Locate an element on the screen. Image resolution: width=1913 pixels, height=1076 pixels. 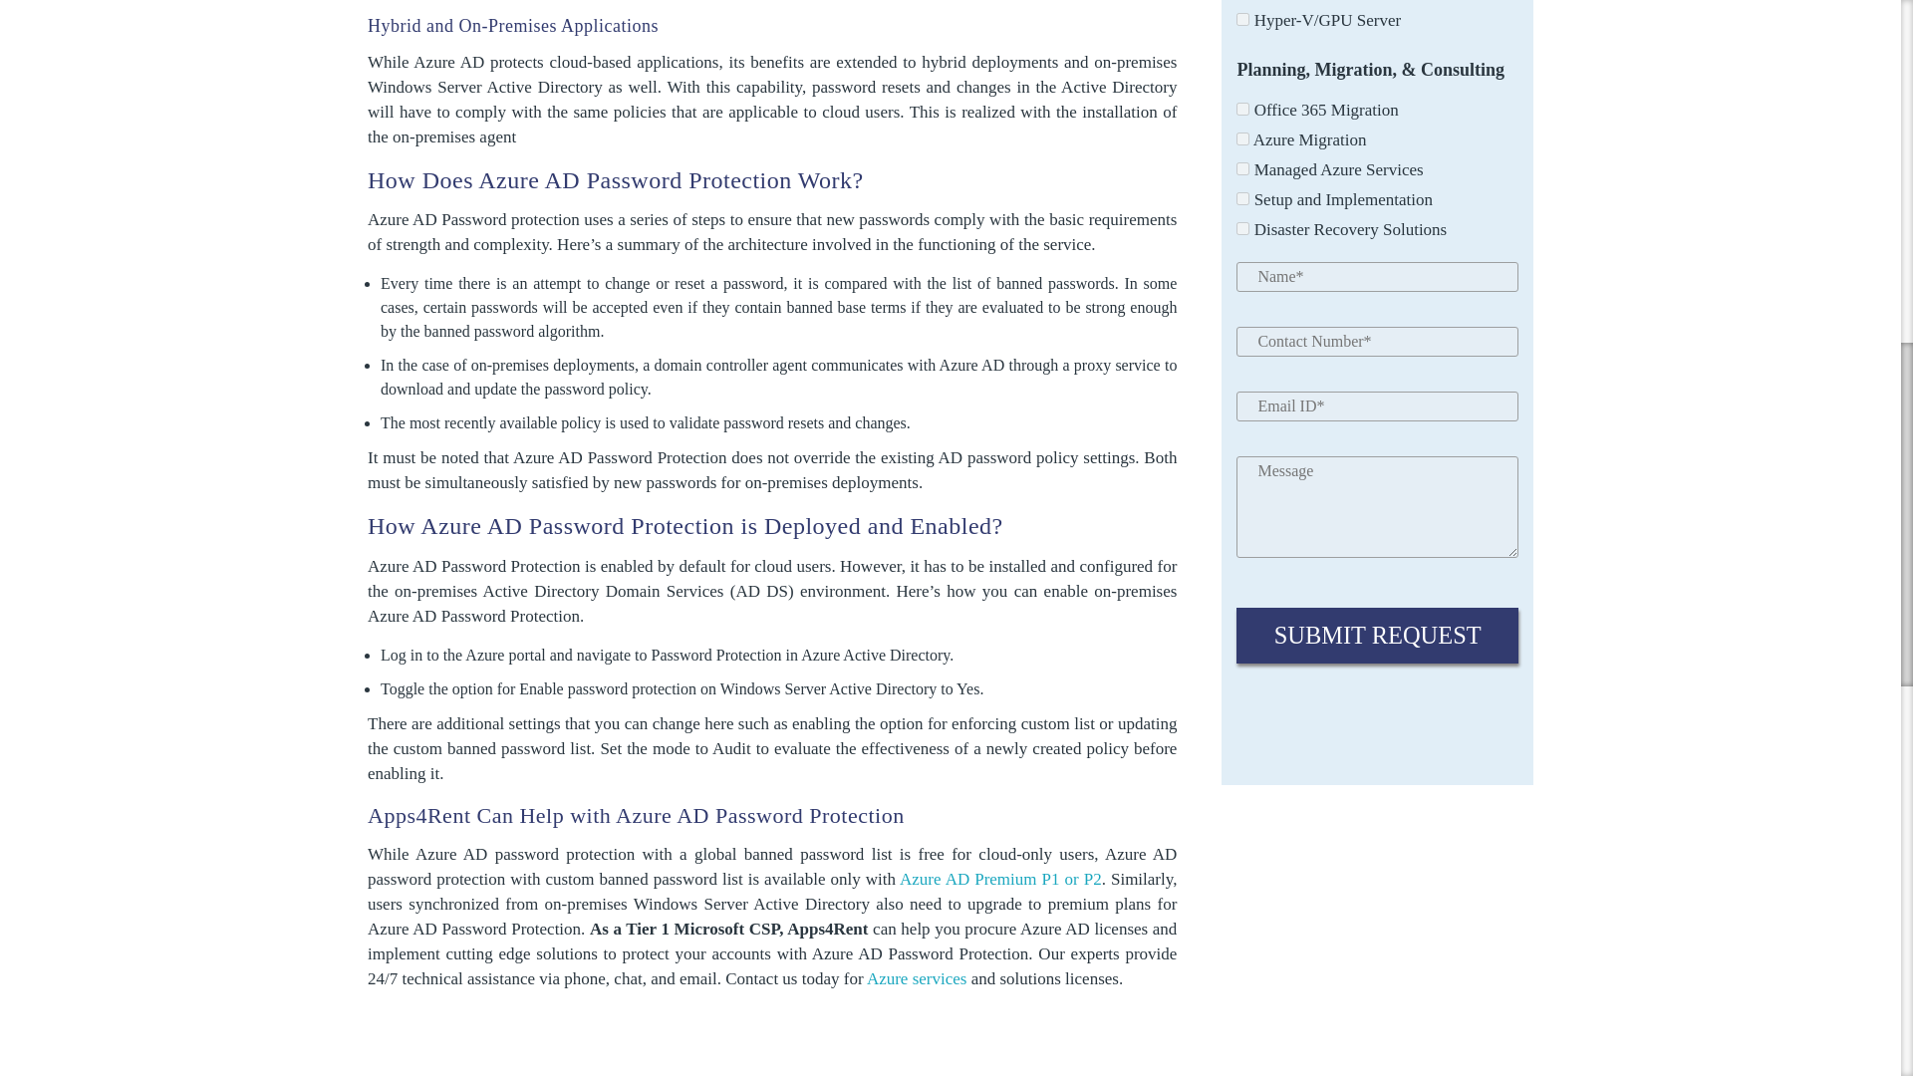
SUBMIT REQUEST is located at coordinates (1377, 636).